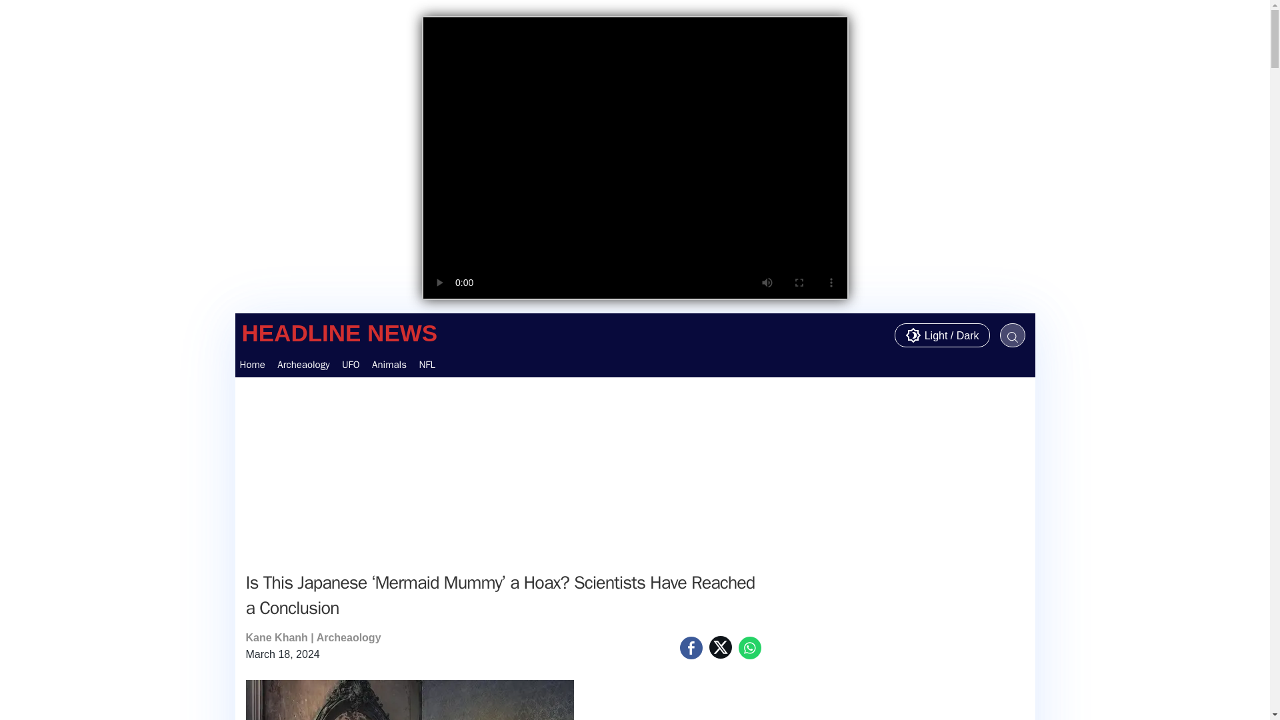  What do you see at coordinates (351, 364) in the screenshot?
I see `UFO` at bounding box center [351, 364].